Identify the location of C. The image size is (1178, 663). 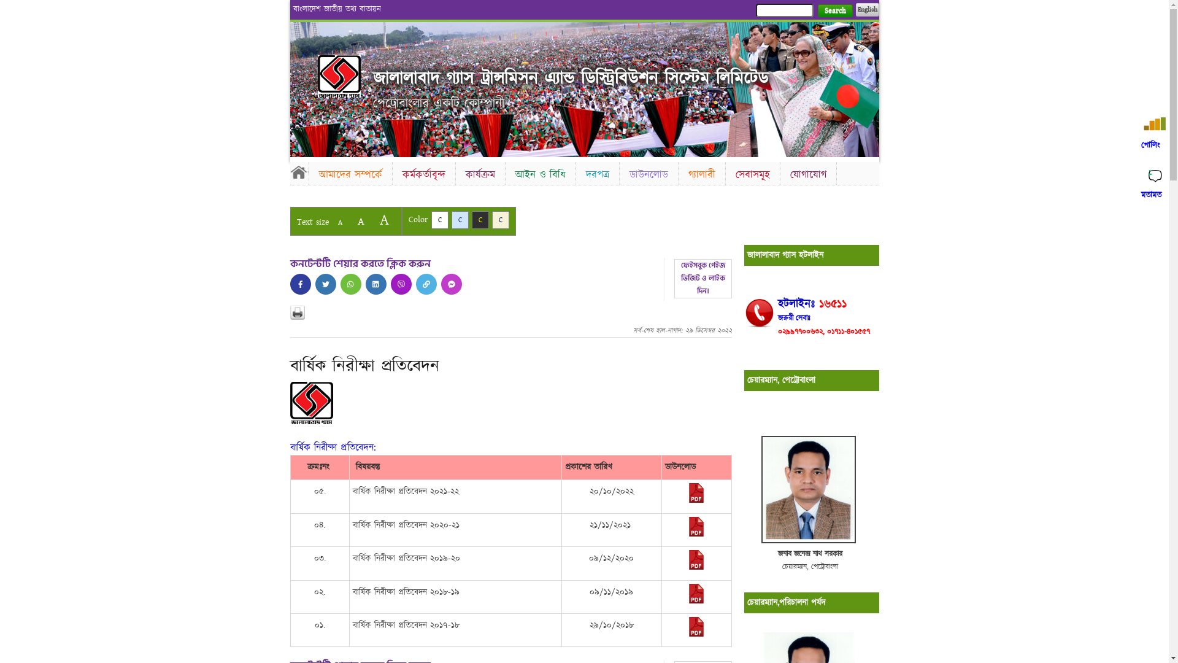
(439, 220).